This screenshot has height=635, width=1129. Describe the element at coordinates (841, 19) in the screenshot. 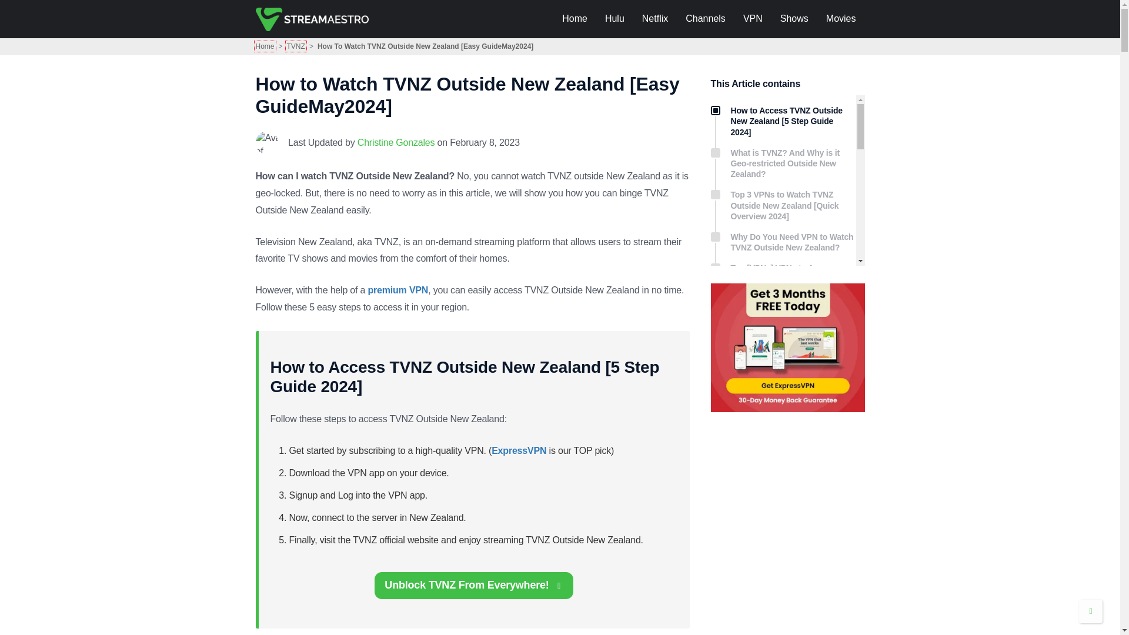

I see `Movies` at that location.